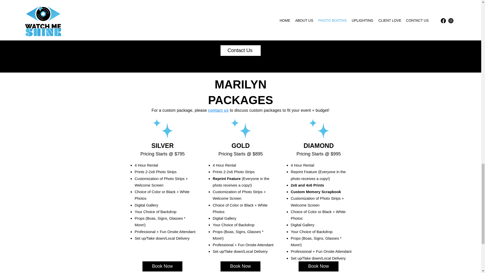 Image resolution: width=485 pixels, height=273 pixels. I want to click on contact us, so click(218, 110).